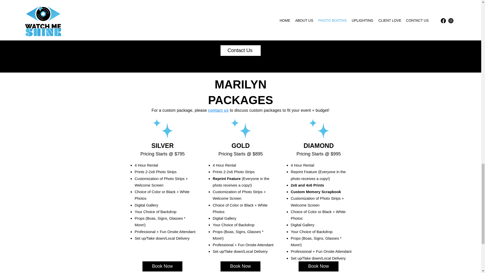 Image resolution: width=485 pixels, height=273 pixels. I want to click on contact us, so click(218, 110).